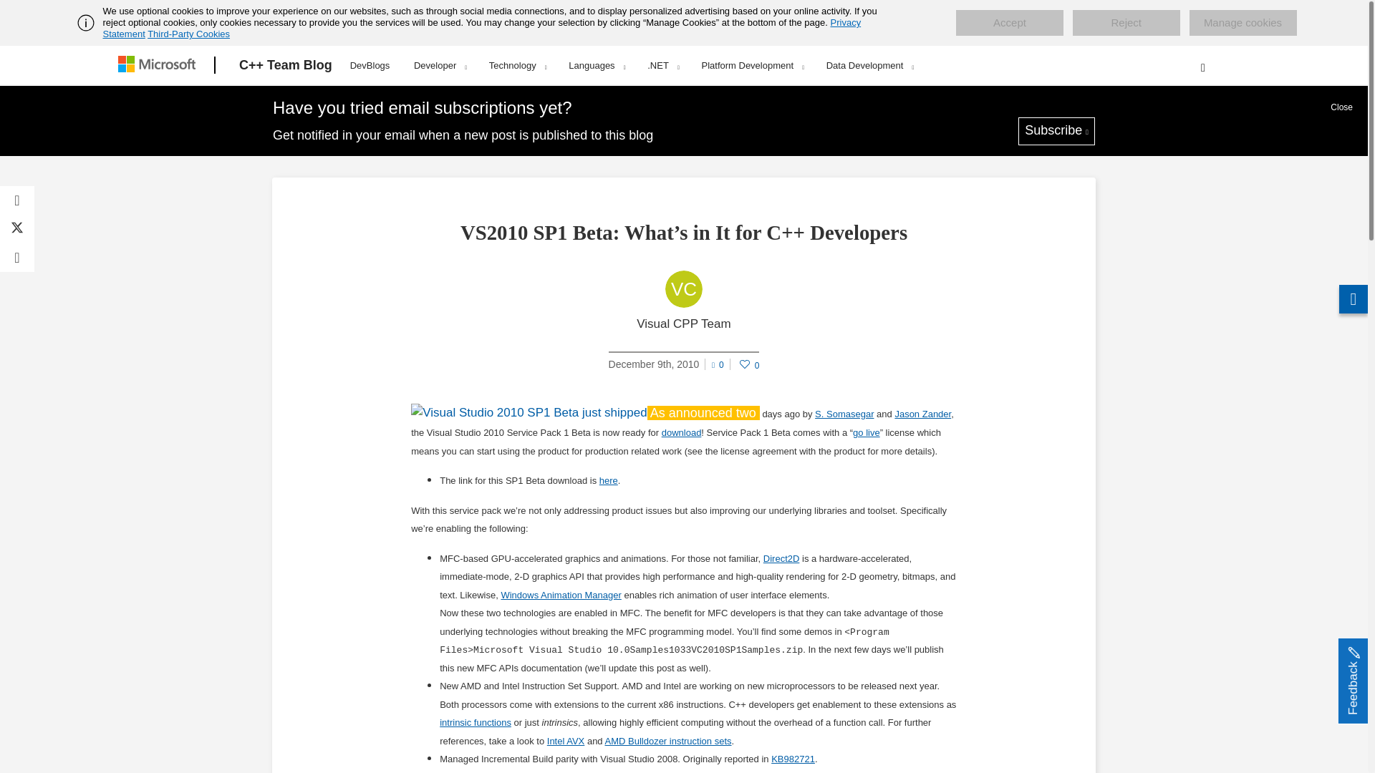 This screenshot has height=773, width=1375. What do you see at coordinates (596, 65) in the screenshot?
I see `Languages` at bounding box center [596, 65].